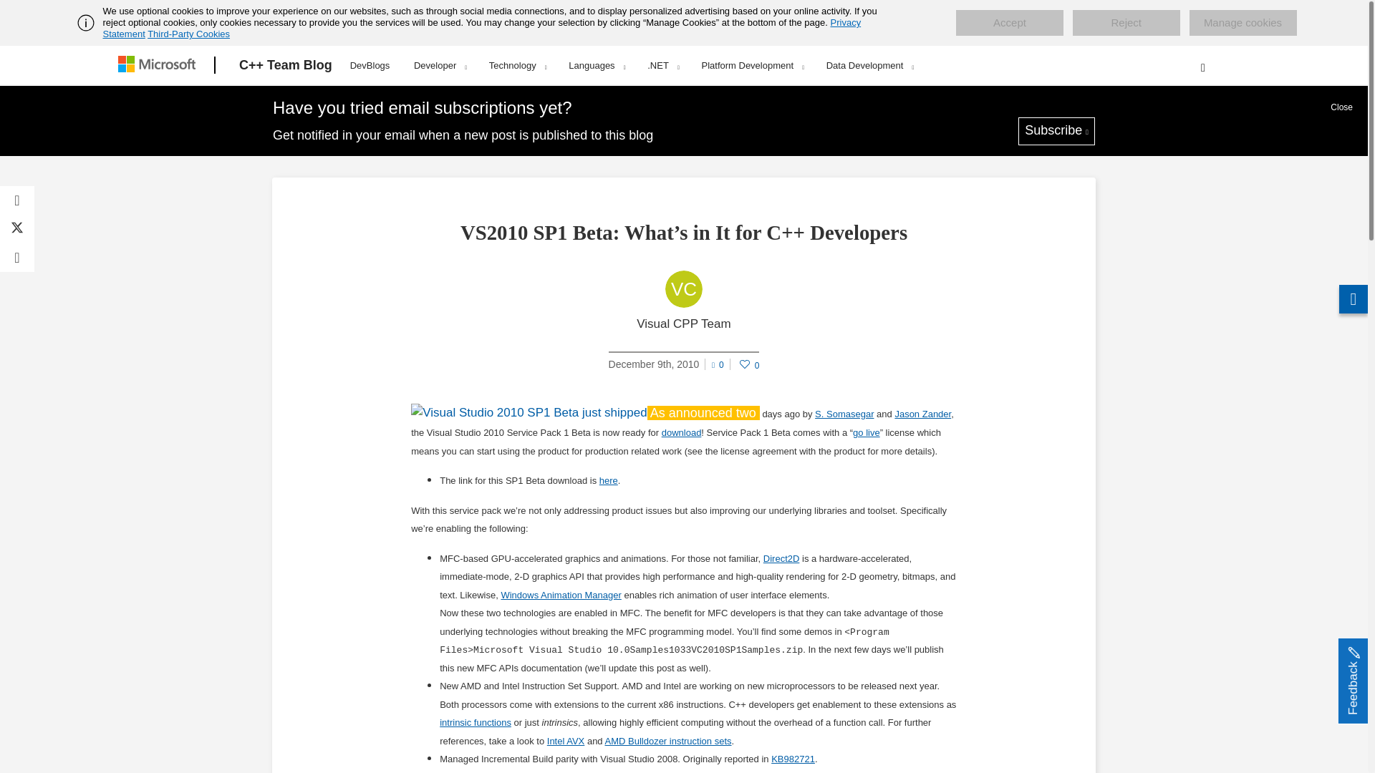 This screenshot has height=773, width=1375. What do you see at coordinates (596, 65) in the screenshot?
I see `Languages` at bounding box center [596, 65].